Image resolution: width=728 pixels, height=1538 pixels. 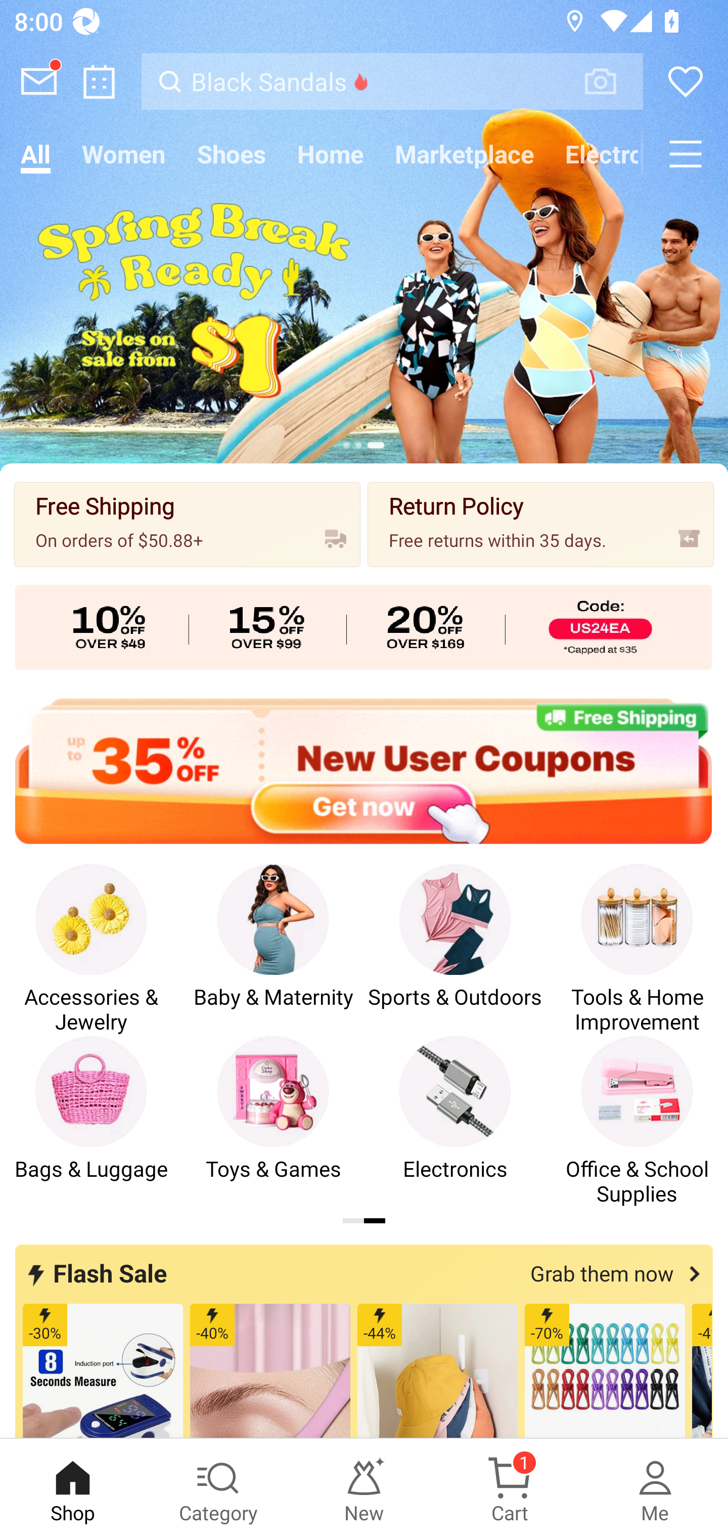 What do you see at coordinates (331, 154) in the screenshot?
I see `Home` at bounding box center [331, 154].